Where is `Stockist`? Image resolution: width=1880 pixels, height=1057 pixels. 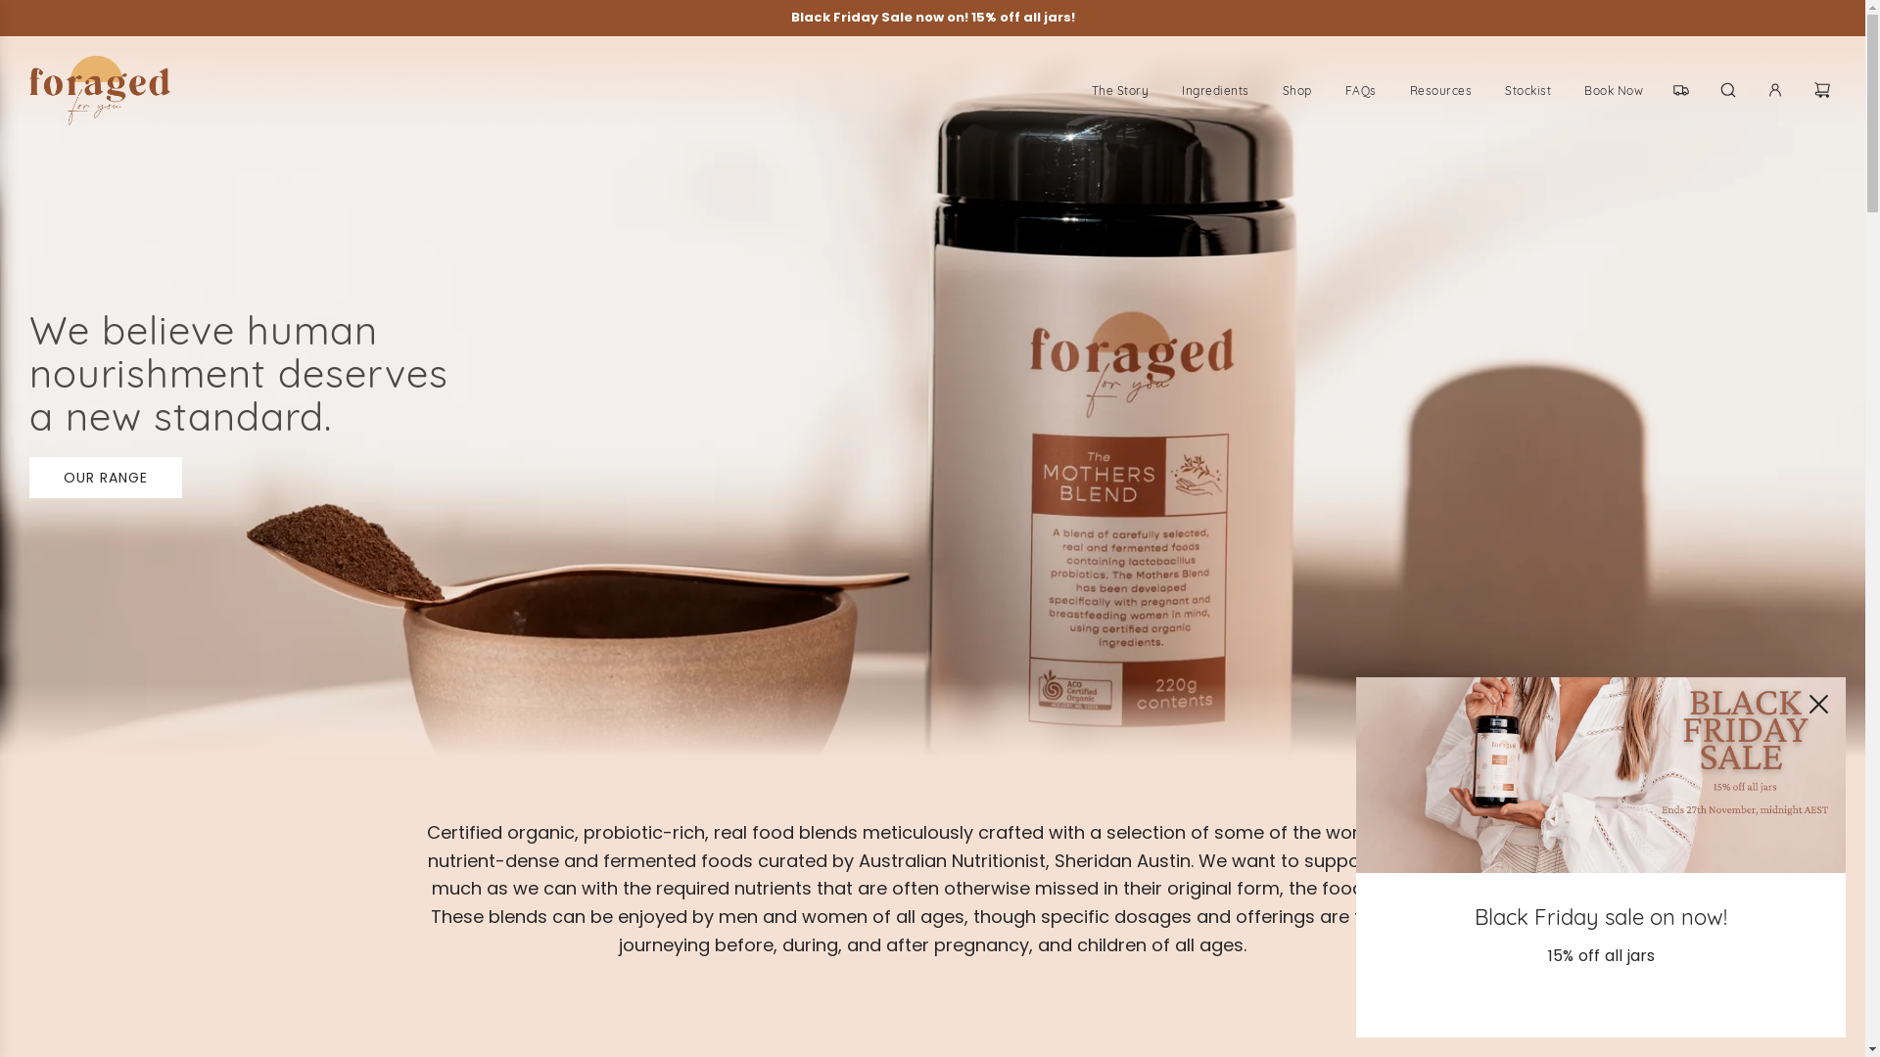 Stockist is located at coordinates (1527, 90).